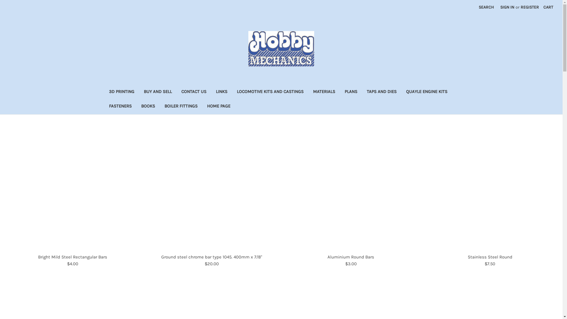  I want to click on REGISTER, so click(530, 7).